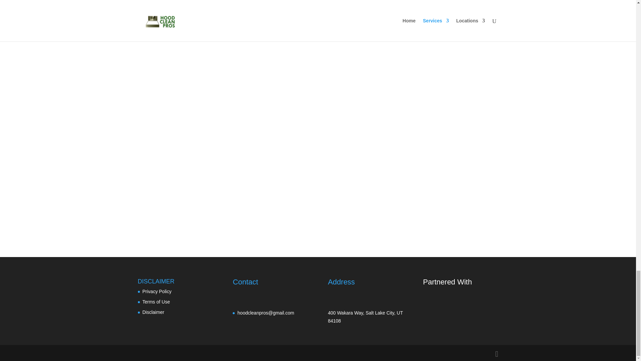 This screenshot has width=641, height=361. I want to click on Terms of Use, so click(156, 302).